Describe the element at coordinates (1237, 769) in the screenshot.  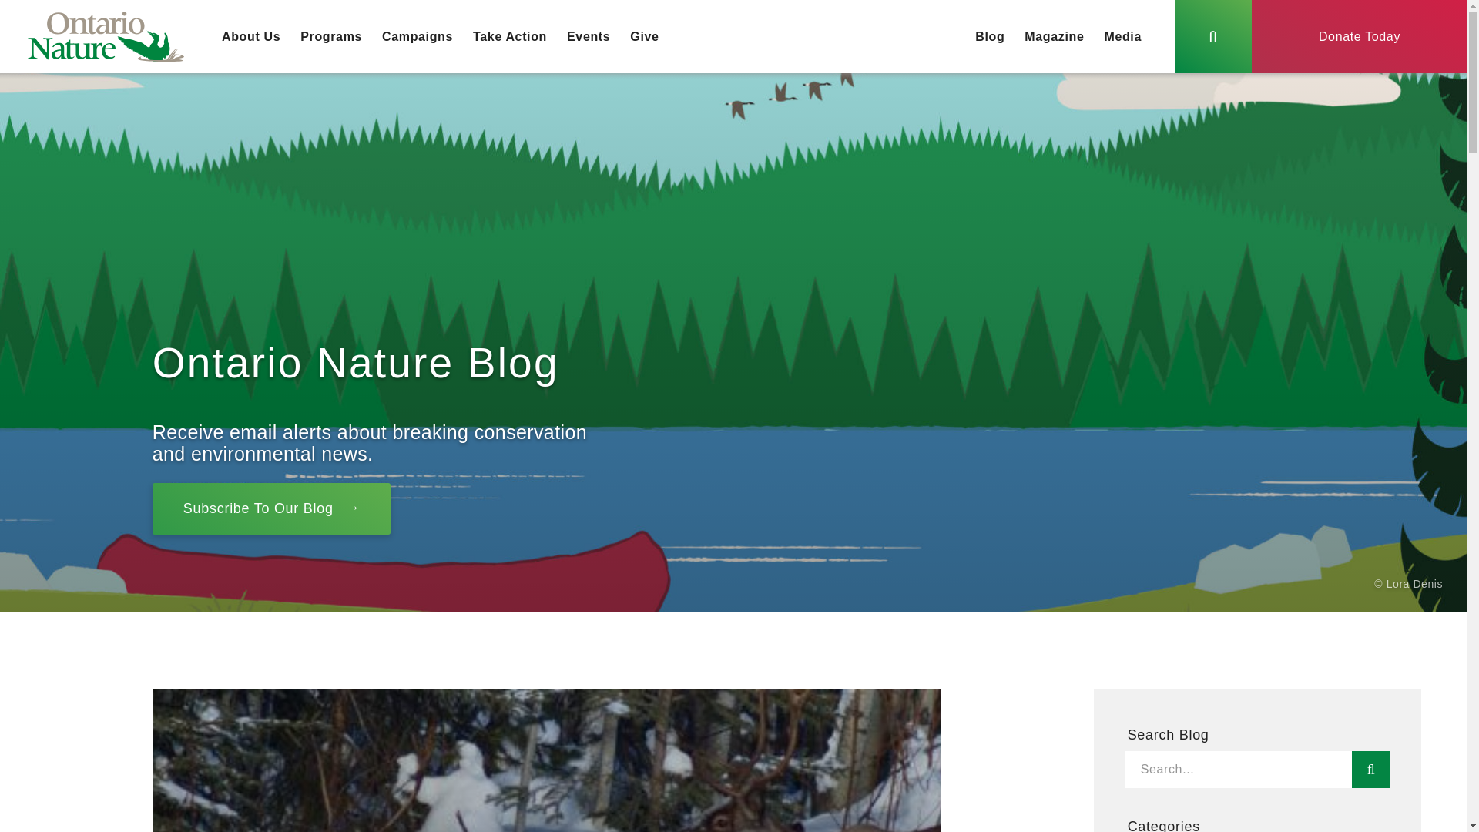
I see `Enter search term` at that location.